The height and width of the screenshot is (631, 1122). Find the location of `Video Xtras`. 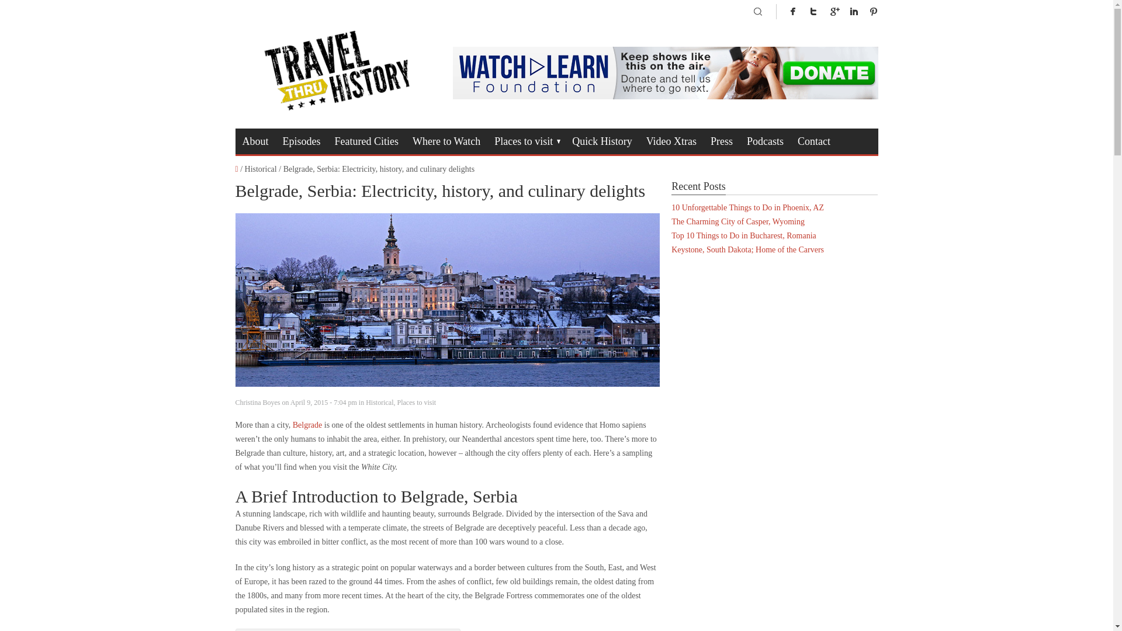

Video Xtras is located at coordinates (671, 141).